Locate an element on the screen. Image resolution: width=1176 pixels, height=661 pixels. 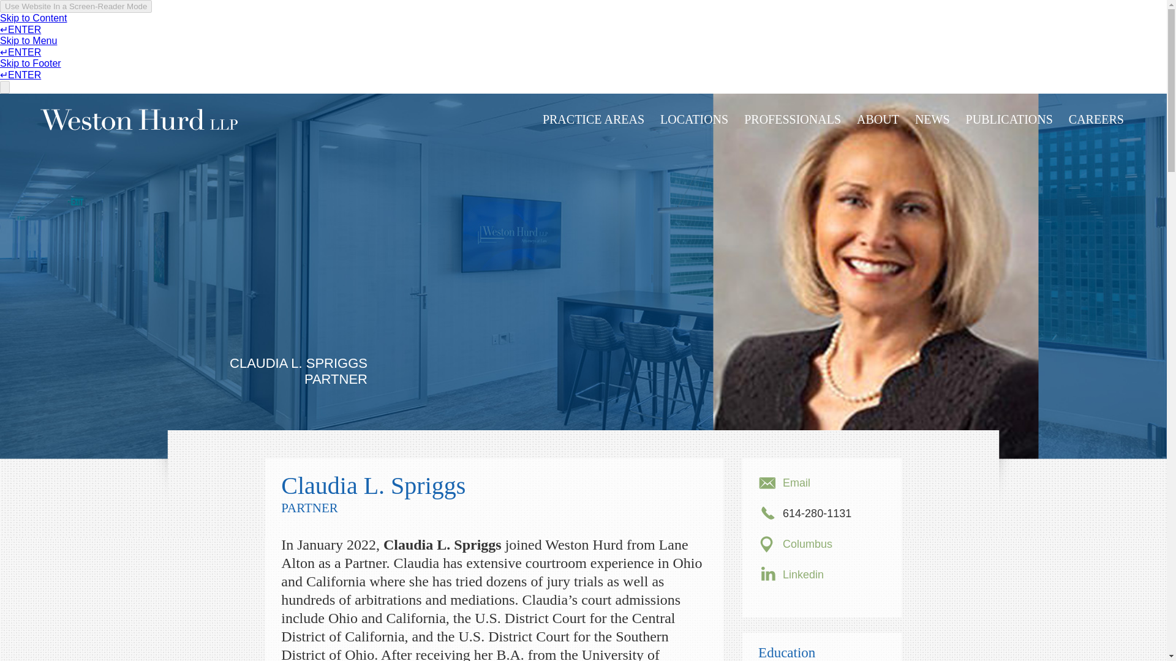
NEWS is located at coordinates (932, 128).